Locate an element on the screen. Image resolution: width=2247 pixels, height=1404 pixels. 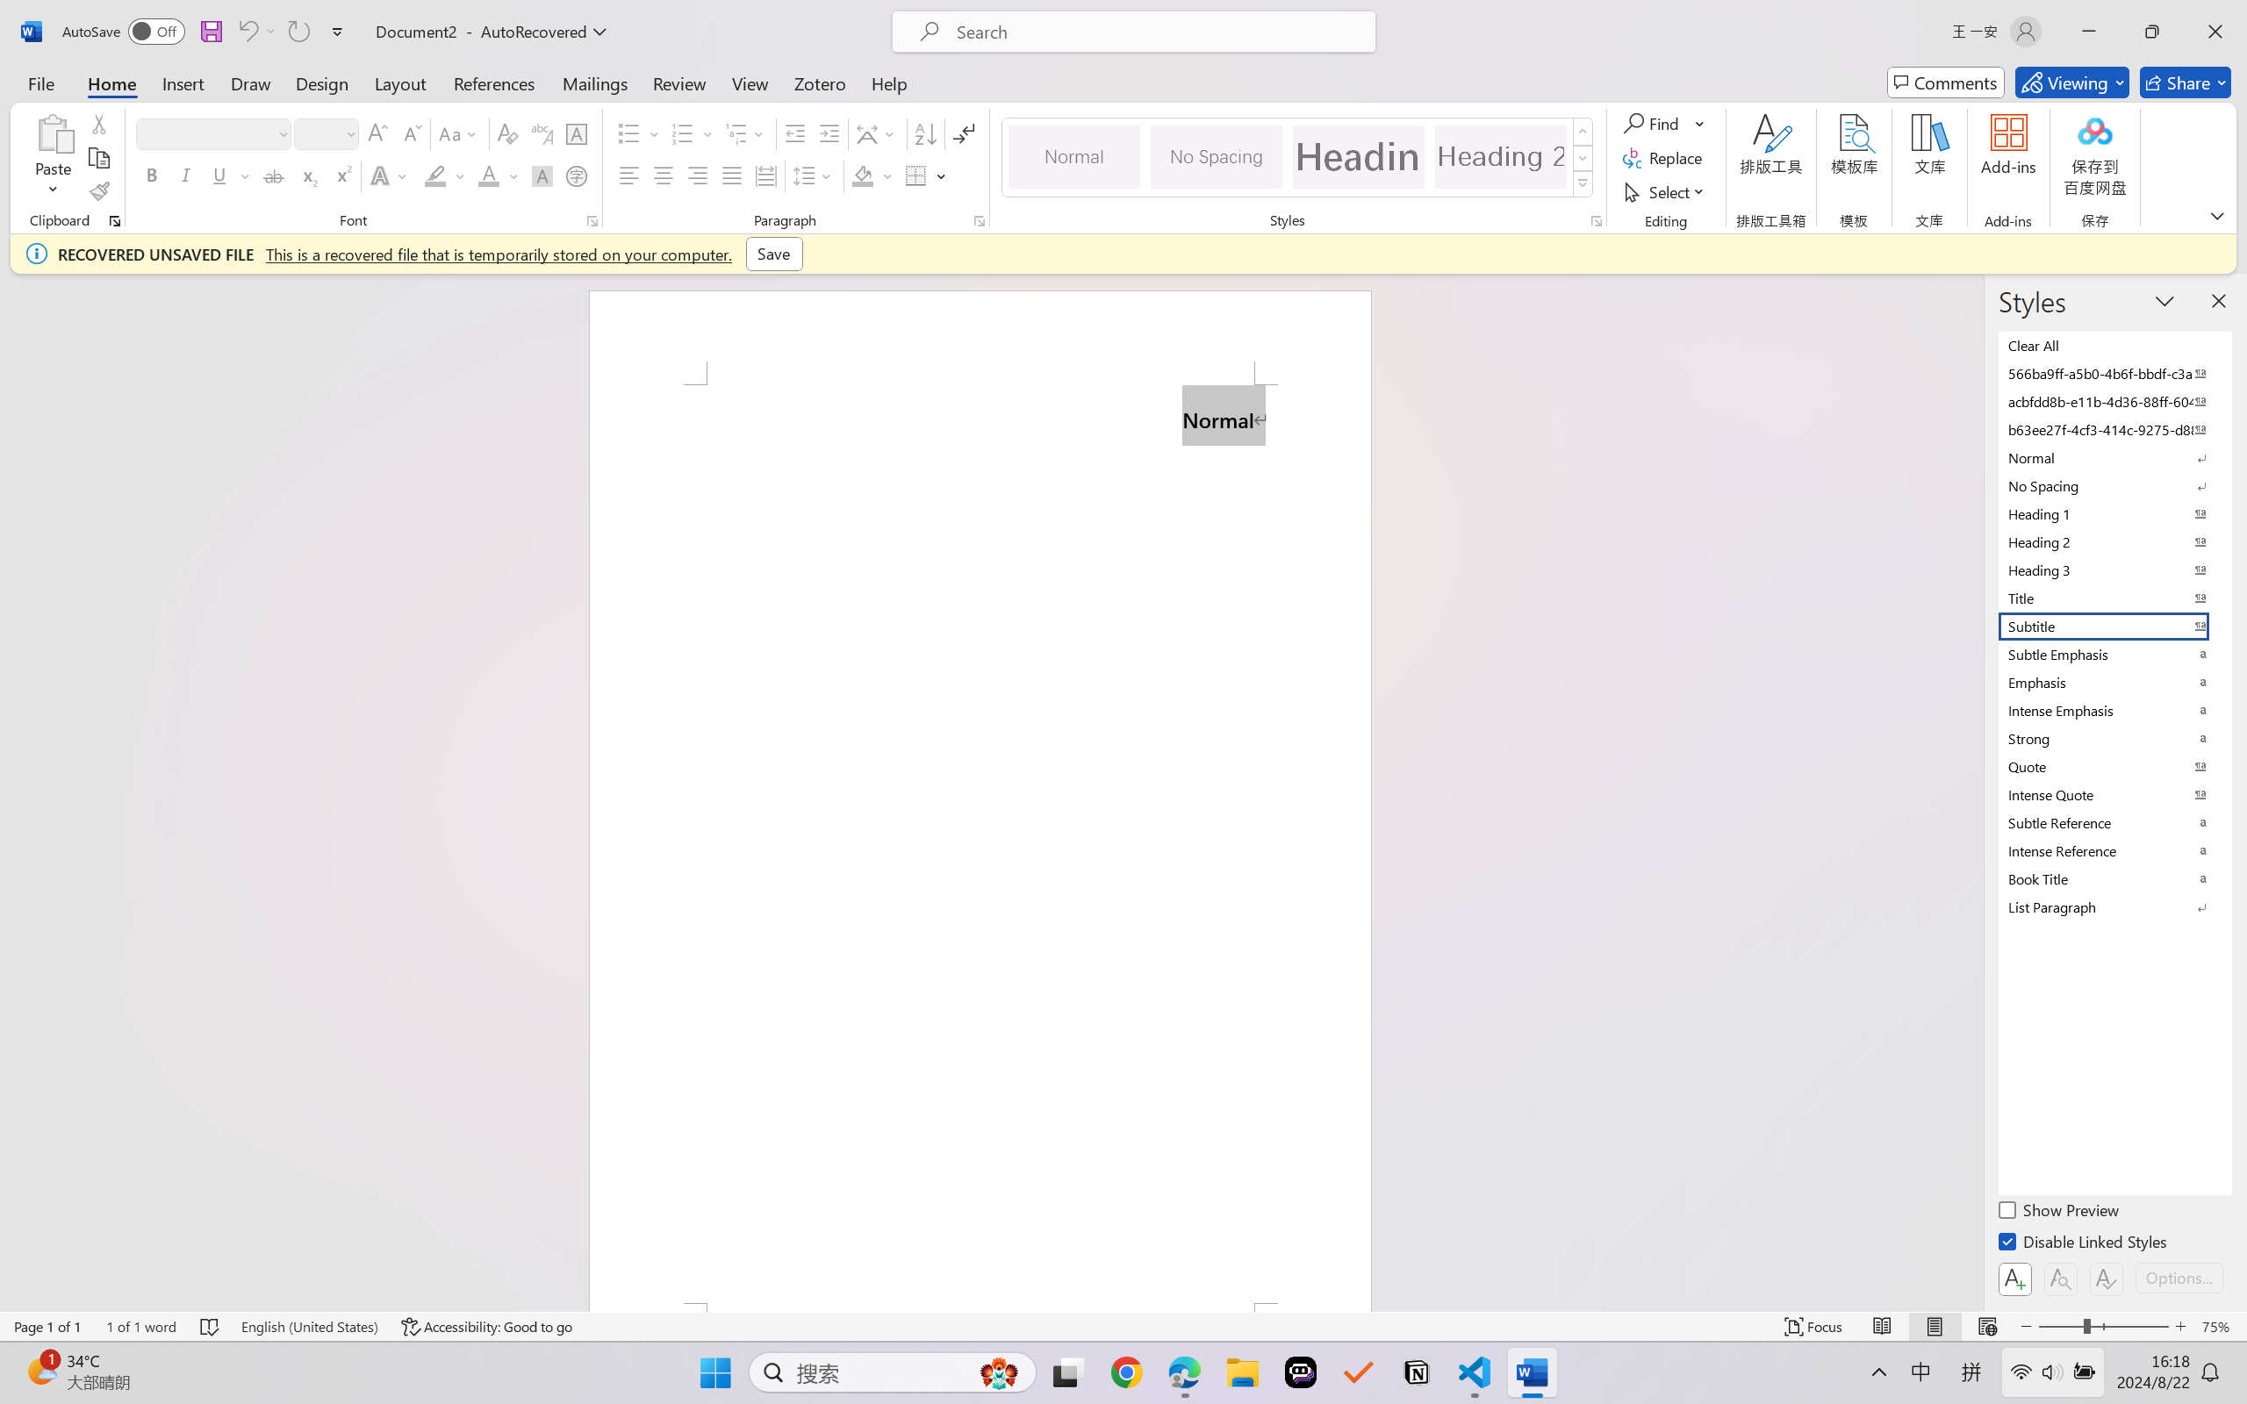
Row Down is located at coordinates (1583, 158).